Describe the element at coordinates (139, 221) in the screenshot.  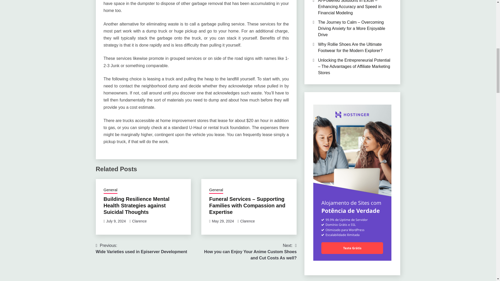
I see `Clarence` at that location.